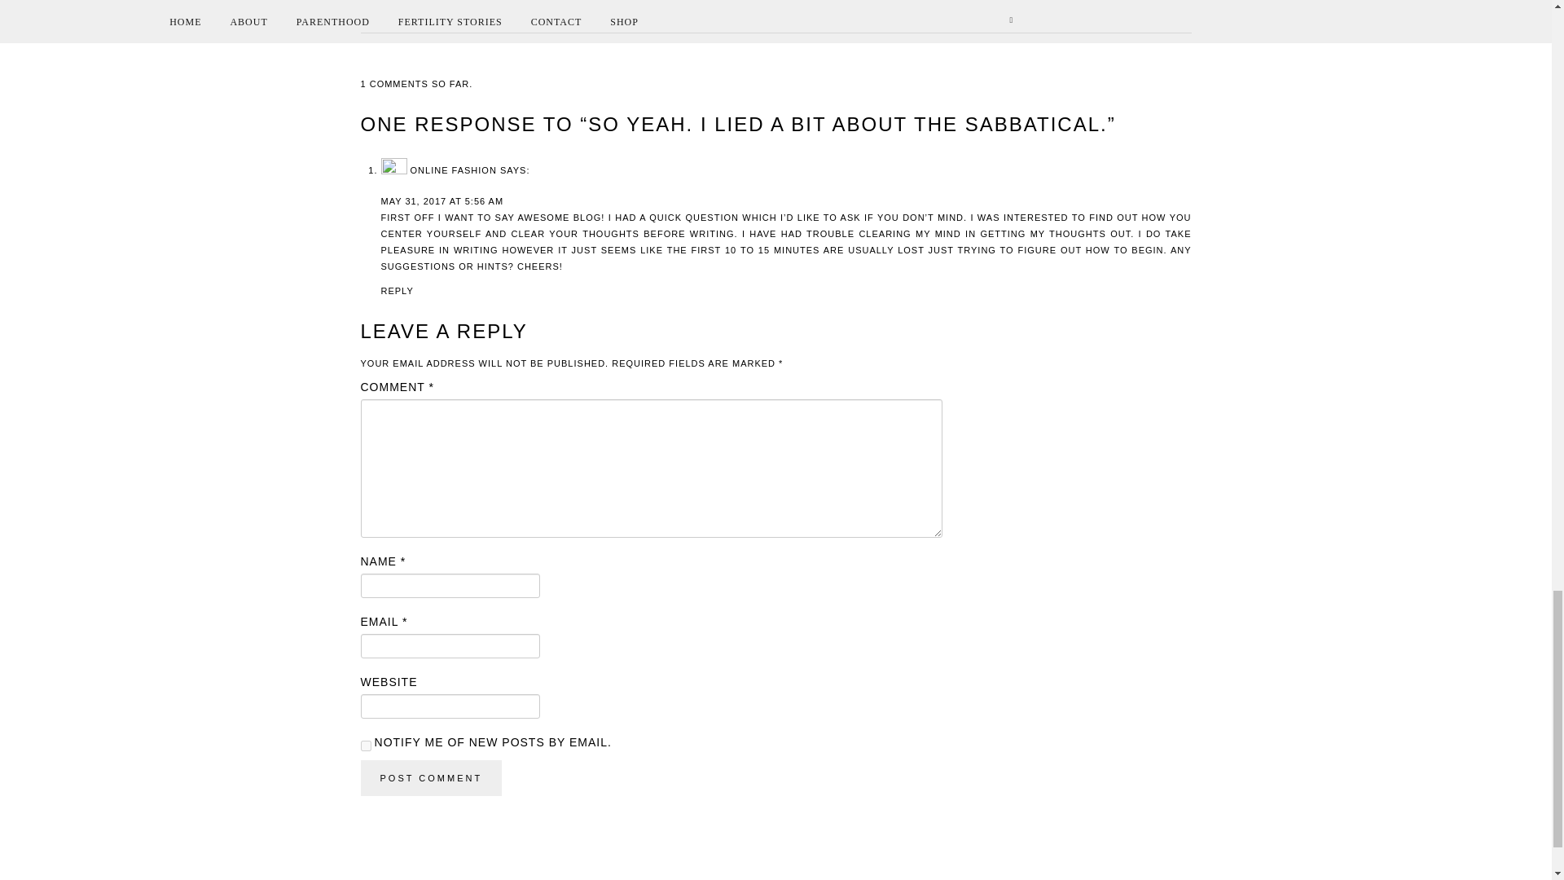 This screenshot has width=1564, height=880. I want to click on REPLY, so click(398, 290).